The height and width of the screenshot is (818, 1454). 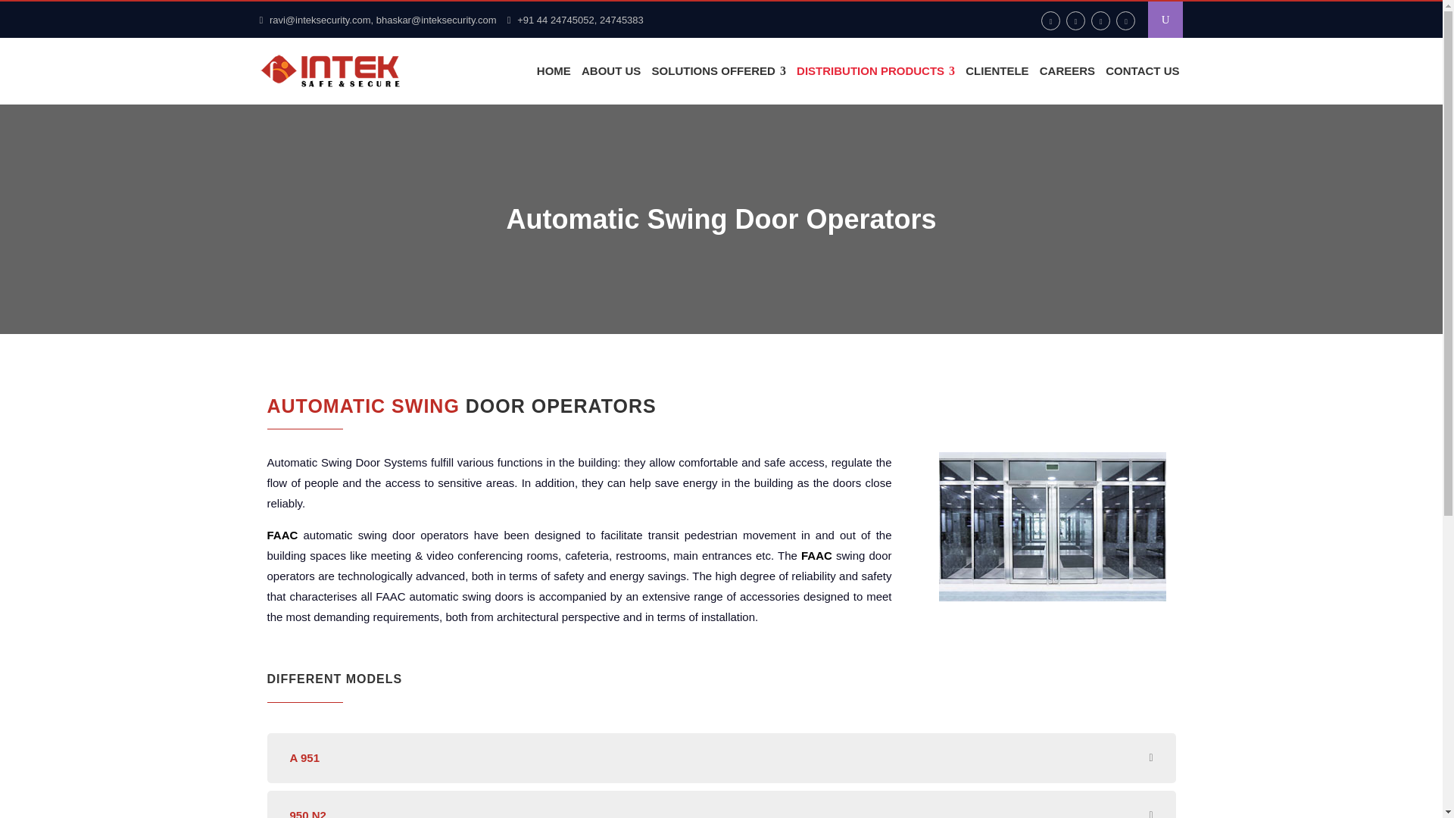 What do you see at coordinates (1050, 20) in the screenshot?
I see `facebook` at bounding box center [1050, 20].